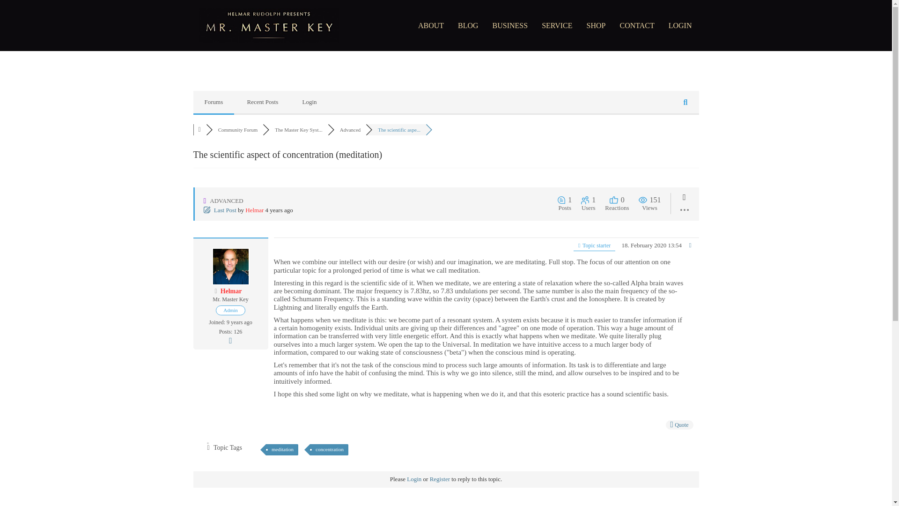 This screenshot has width=899, height=506. What do you see at coordinates (468, 25) in the screenshot?
I see `BLOG` at bounding box center [468, 25].